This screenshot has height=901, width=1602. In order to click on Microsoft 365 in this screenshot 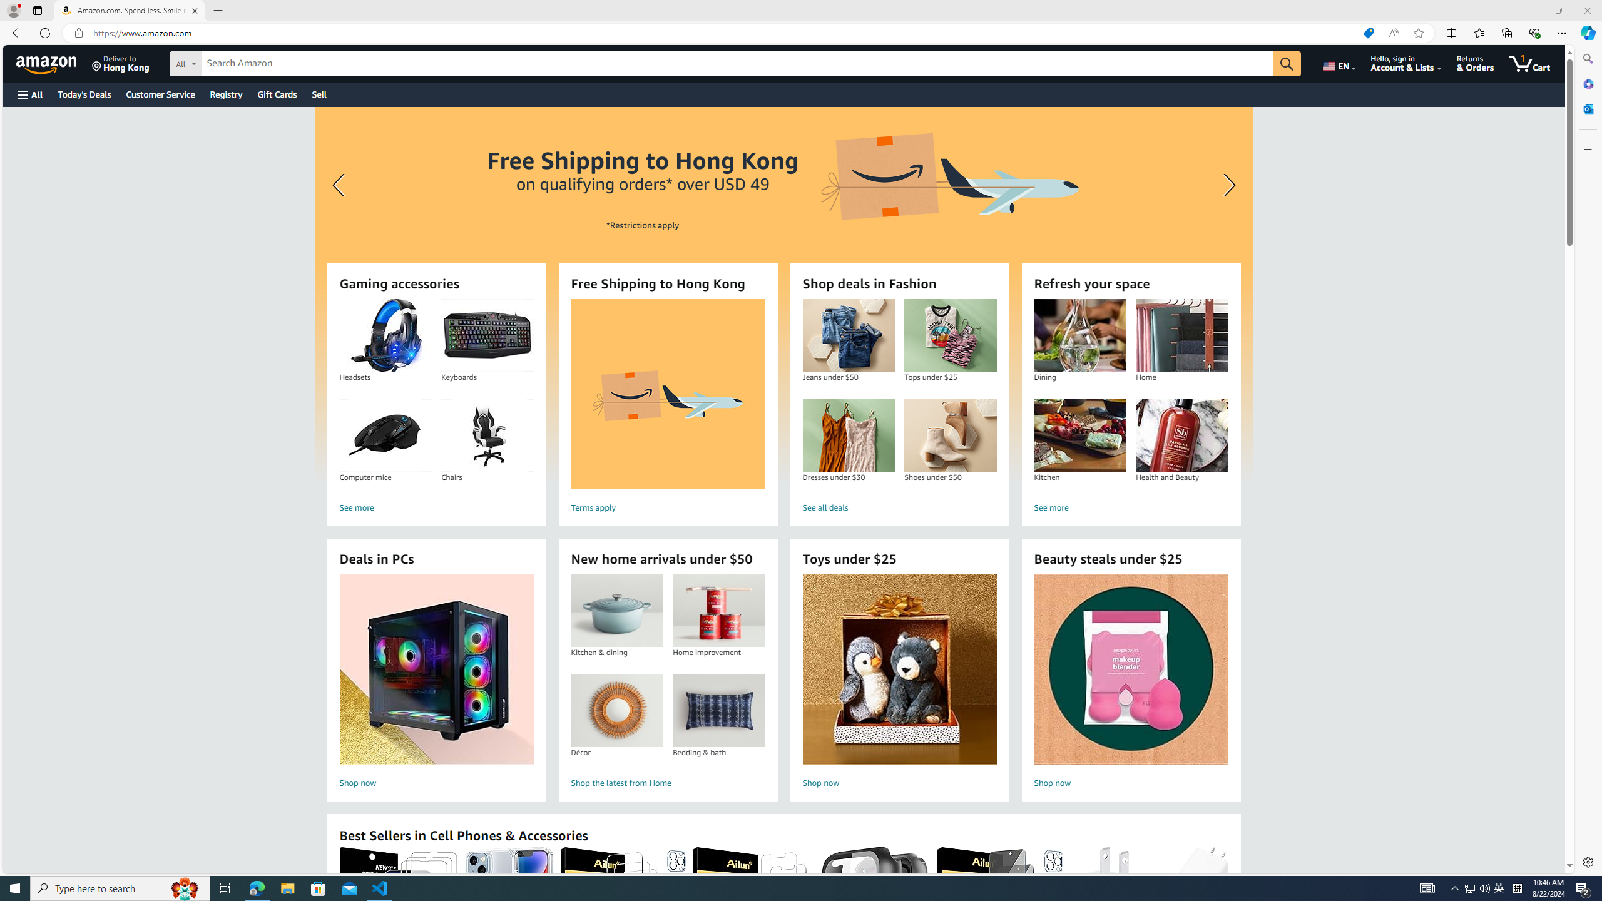, I will do `click(1587, 84)`.